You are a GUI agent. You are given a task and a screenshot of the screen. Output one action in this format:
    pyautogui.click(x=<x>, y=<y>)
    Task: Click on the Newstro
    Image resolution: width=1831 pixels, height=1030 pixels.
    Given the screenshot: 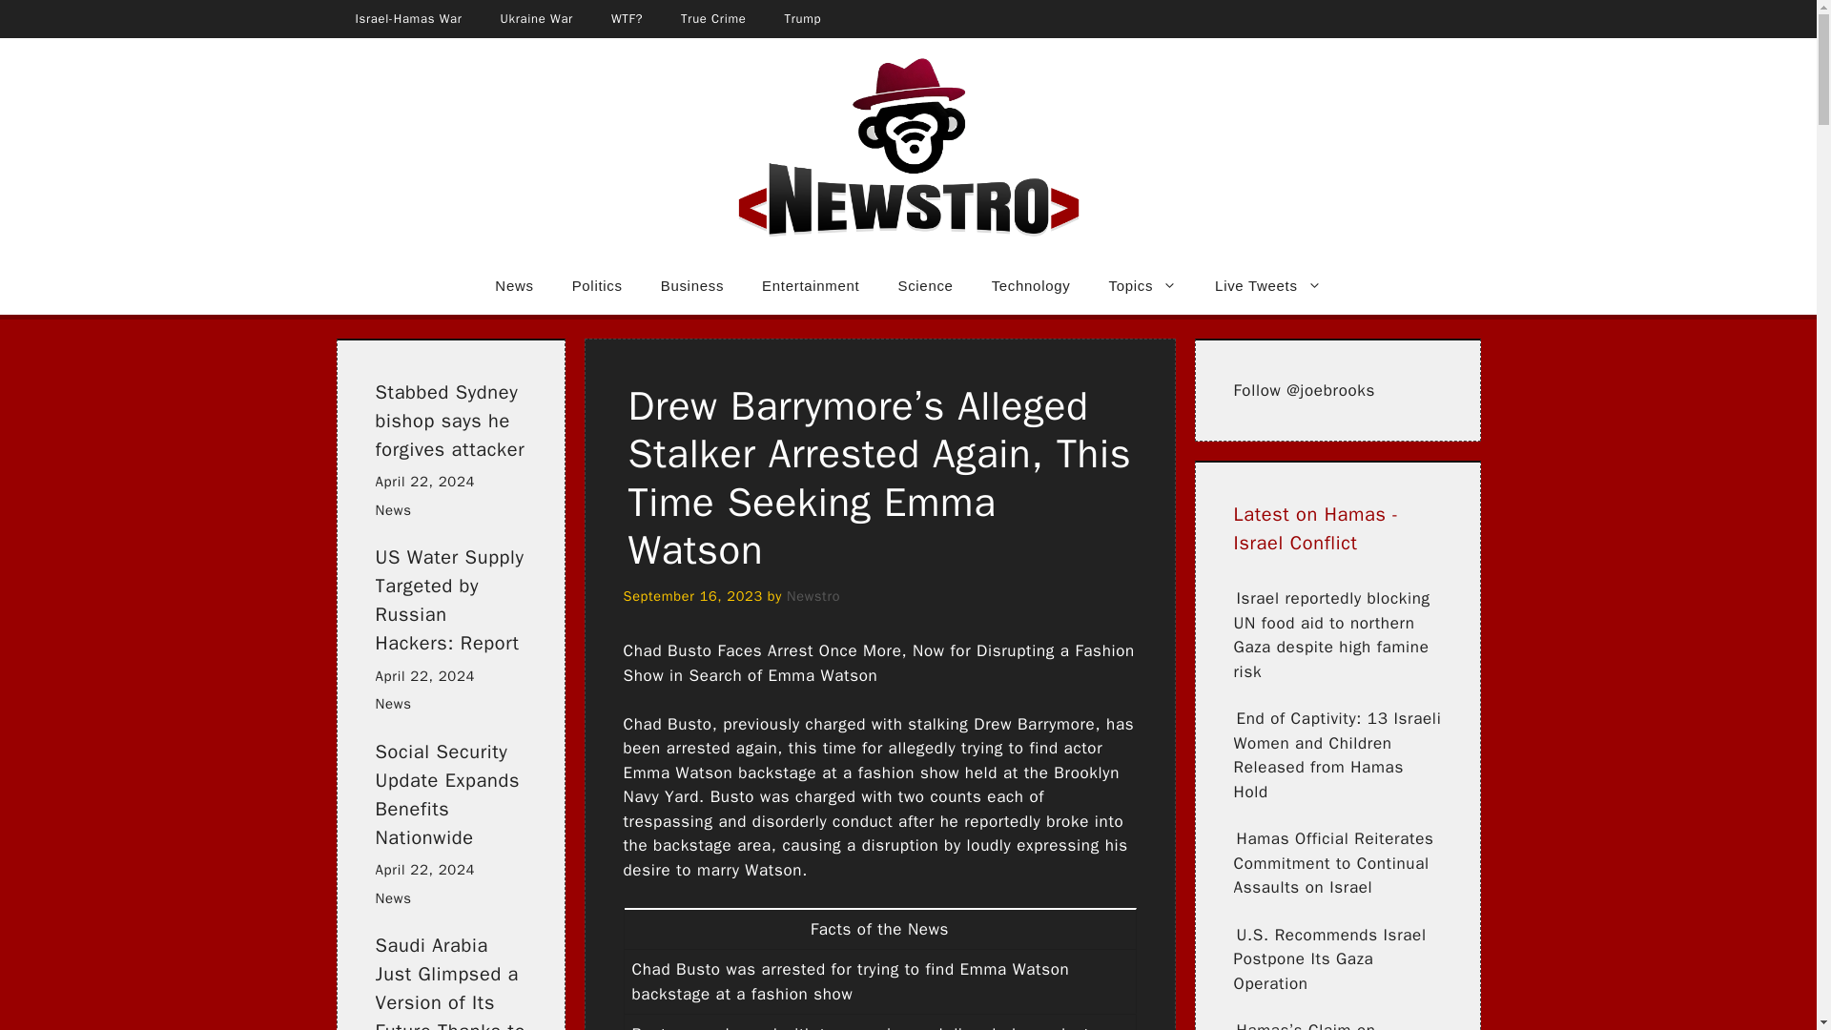 What is the action you would take?
    pyautogui.click(x=813, y=595)
    